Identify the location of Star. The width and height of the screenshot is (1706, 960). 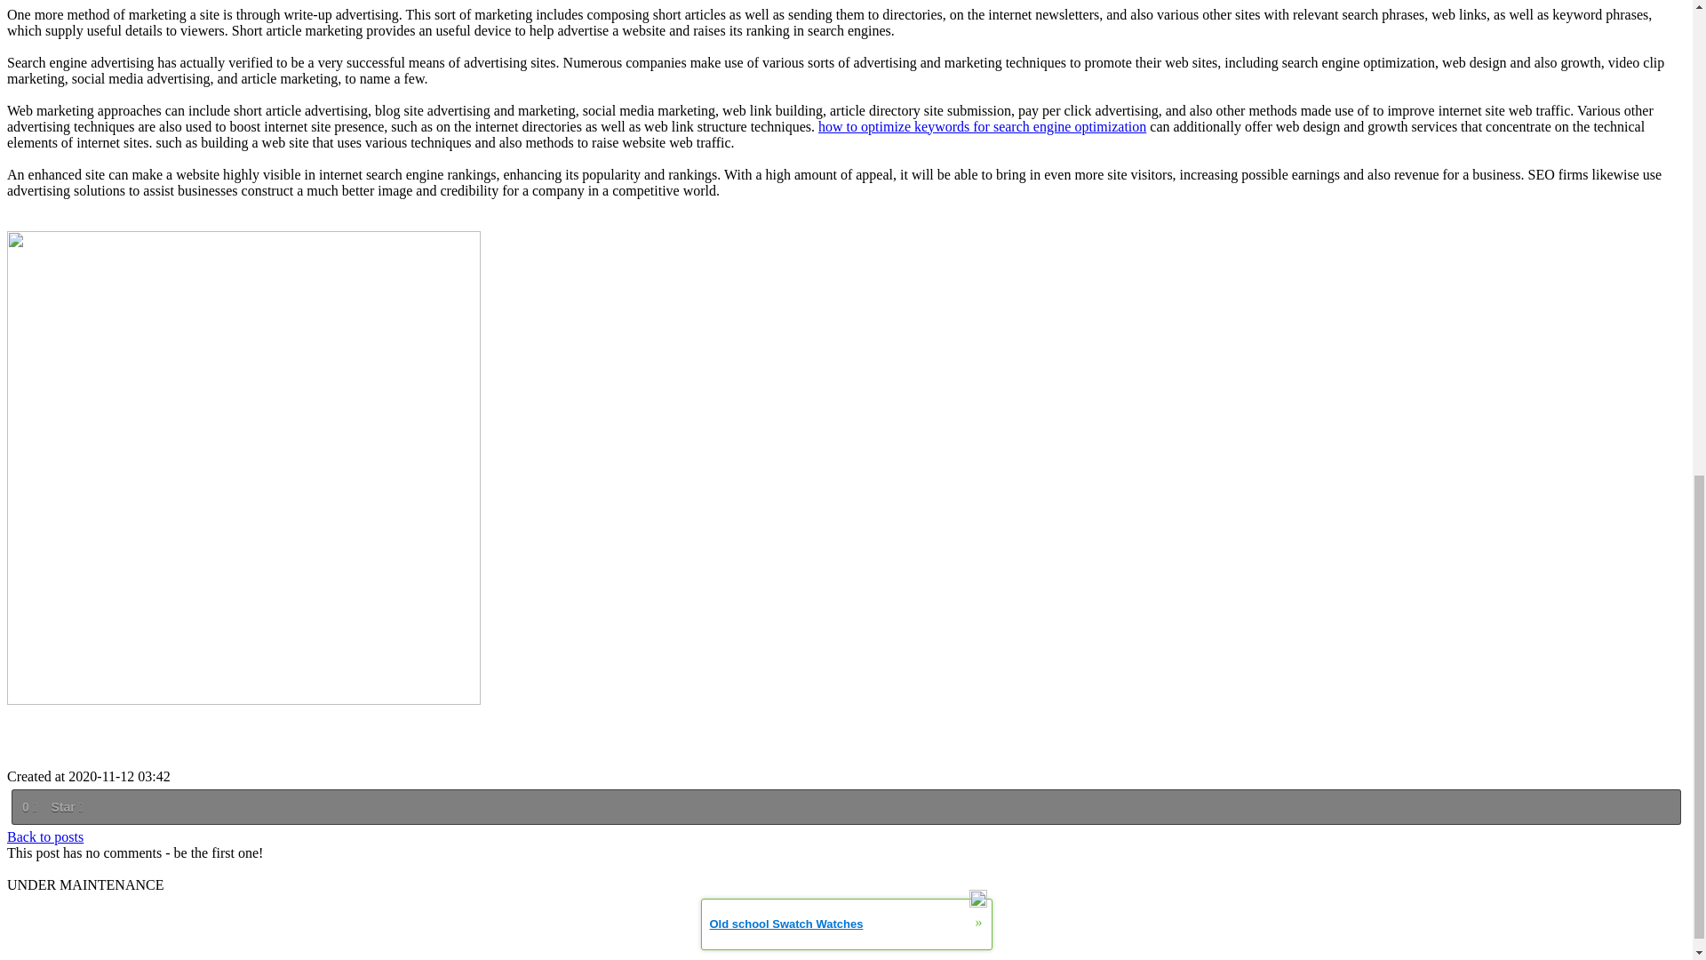
(66, 806).